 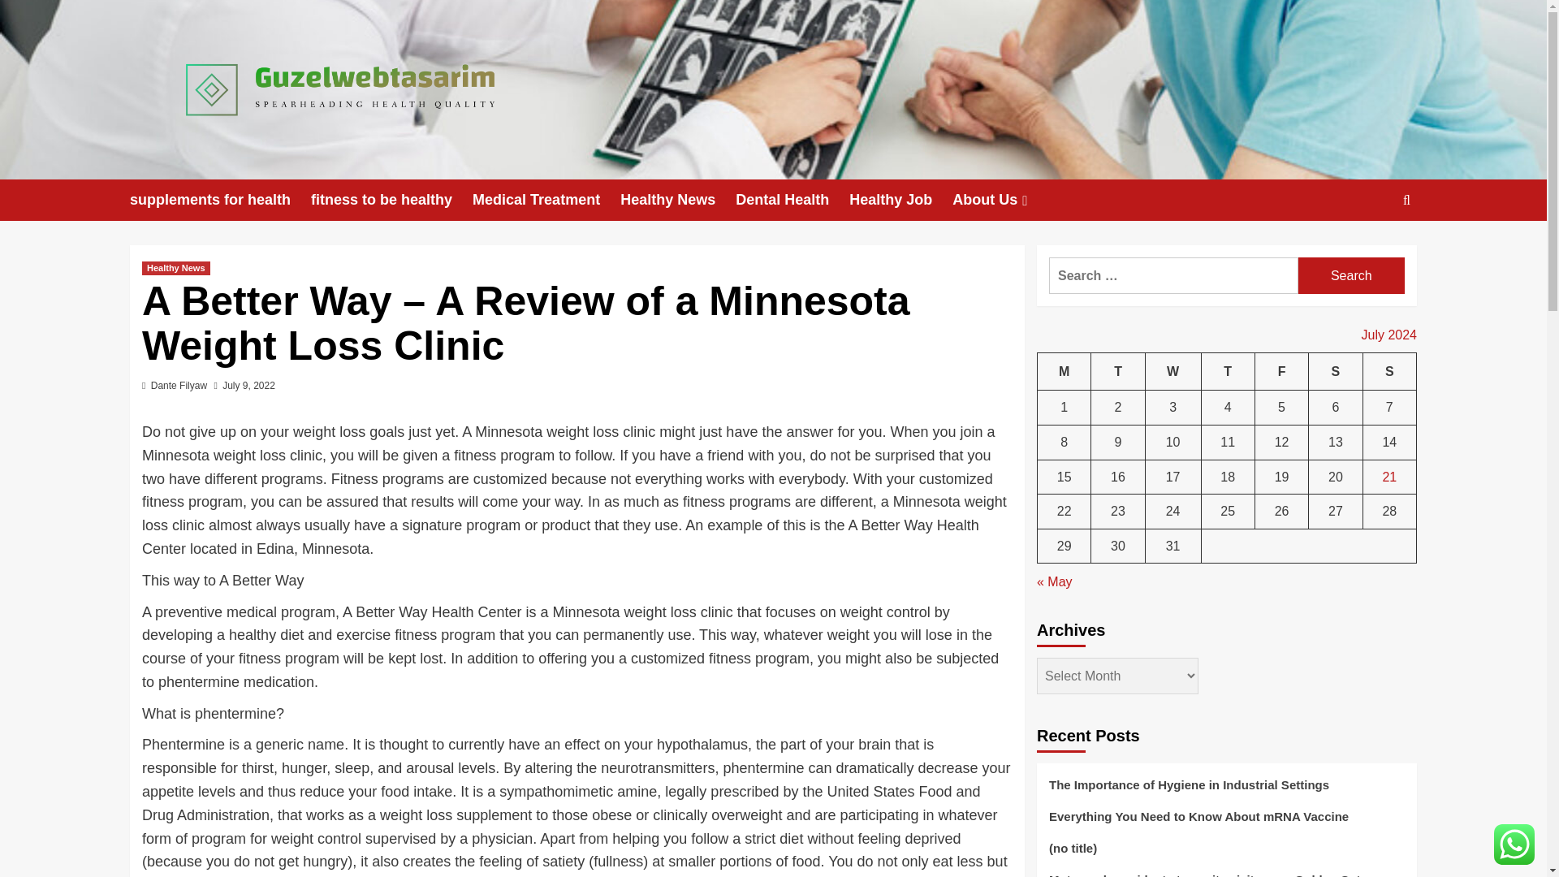 I want to click on supplements for health, so click(x=219, y=200).